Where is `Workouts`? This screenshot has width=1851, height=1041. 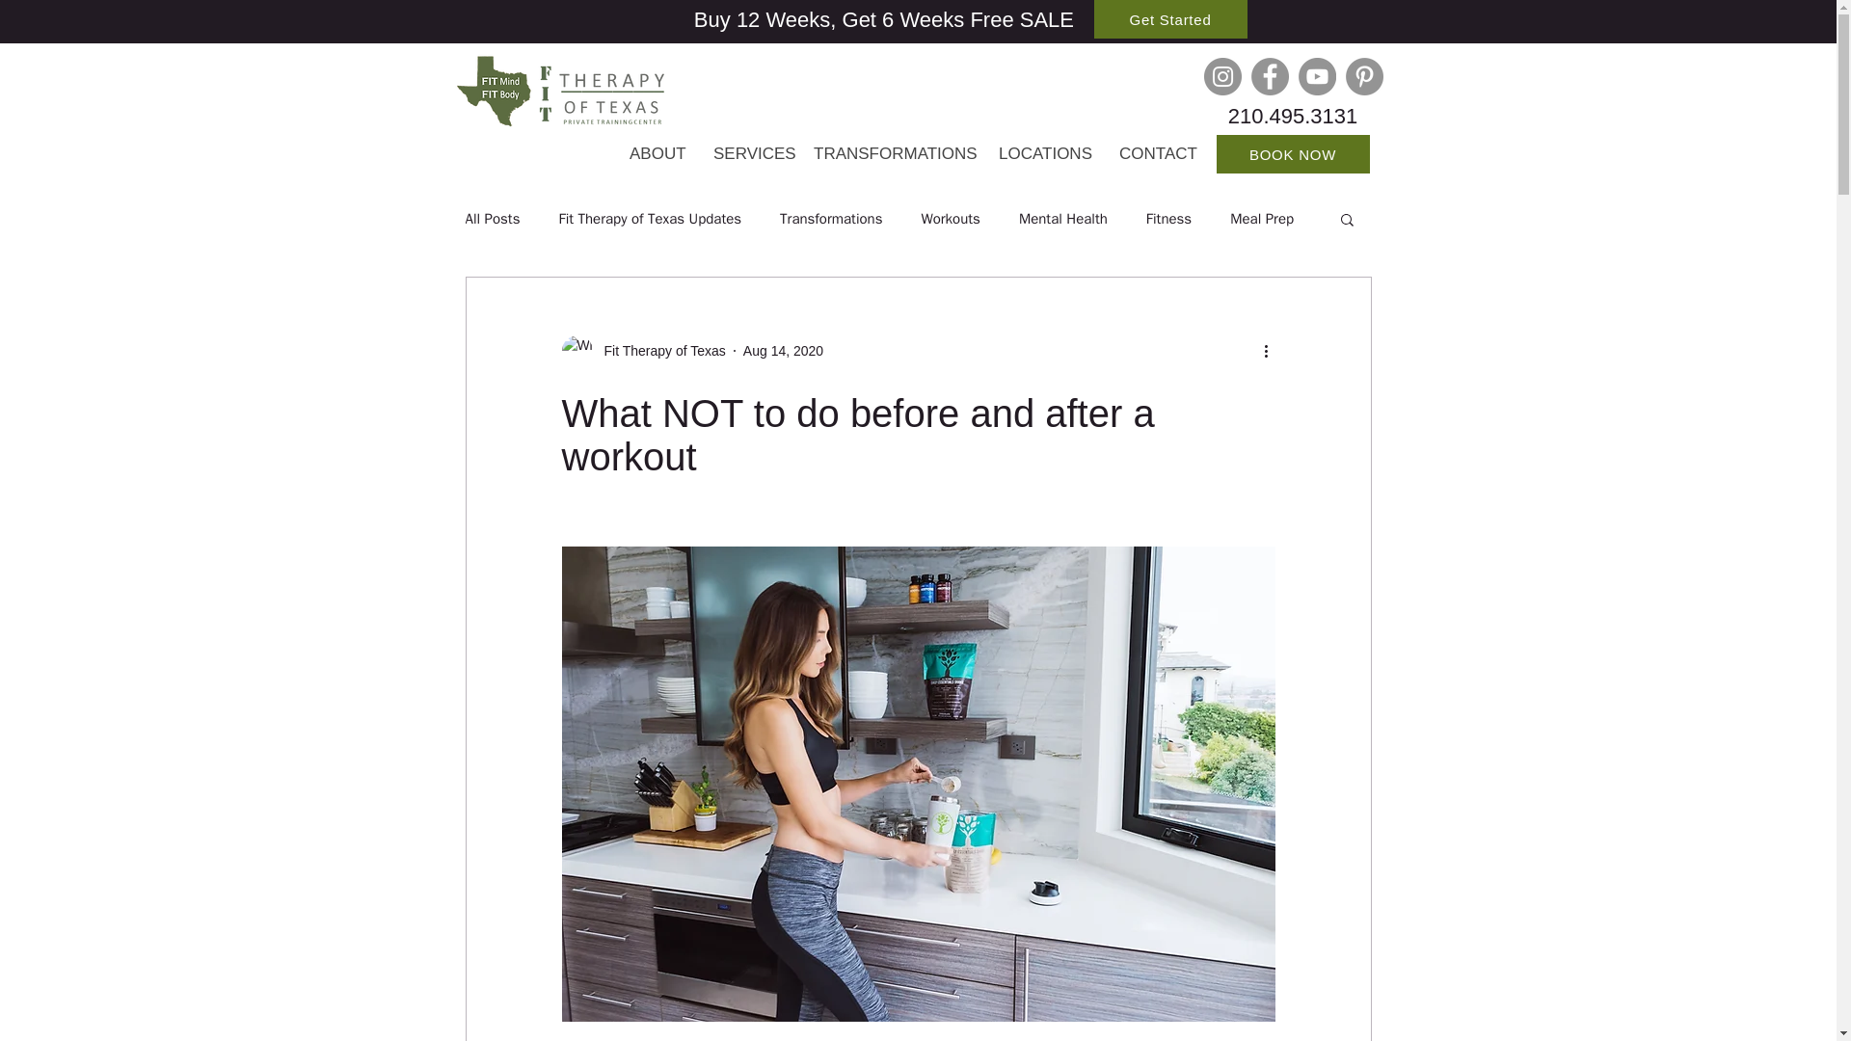
Workouts is located at coordinates (949, 219).